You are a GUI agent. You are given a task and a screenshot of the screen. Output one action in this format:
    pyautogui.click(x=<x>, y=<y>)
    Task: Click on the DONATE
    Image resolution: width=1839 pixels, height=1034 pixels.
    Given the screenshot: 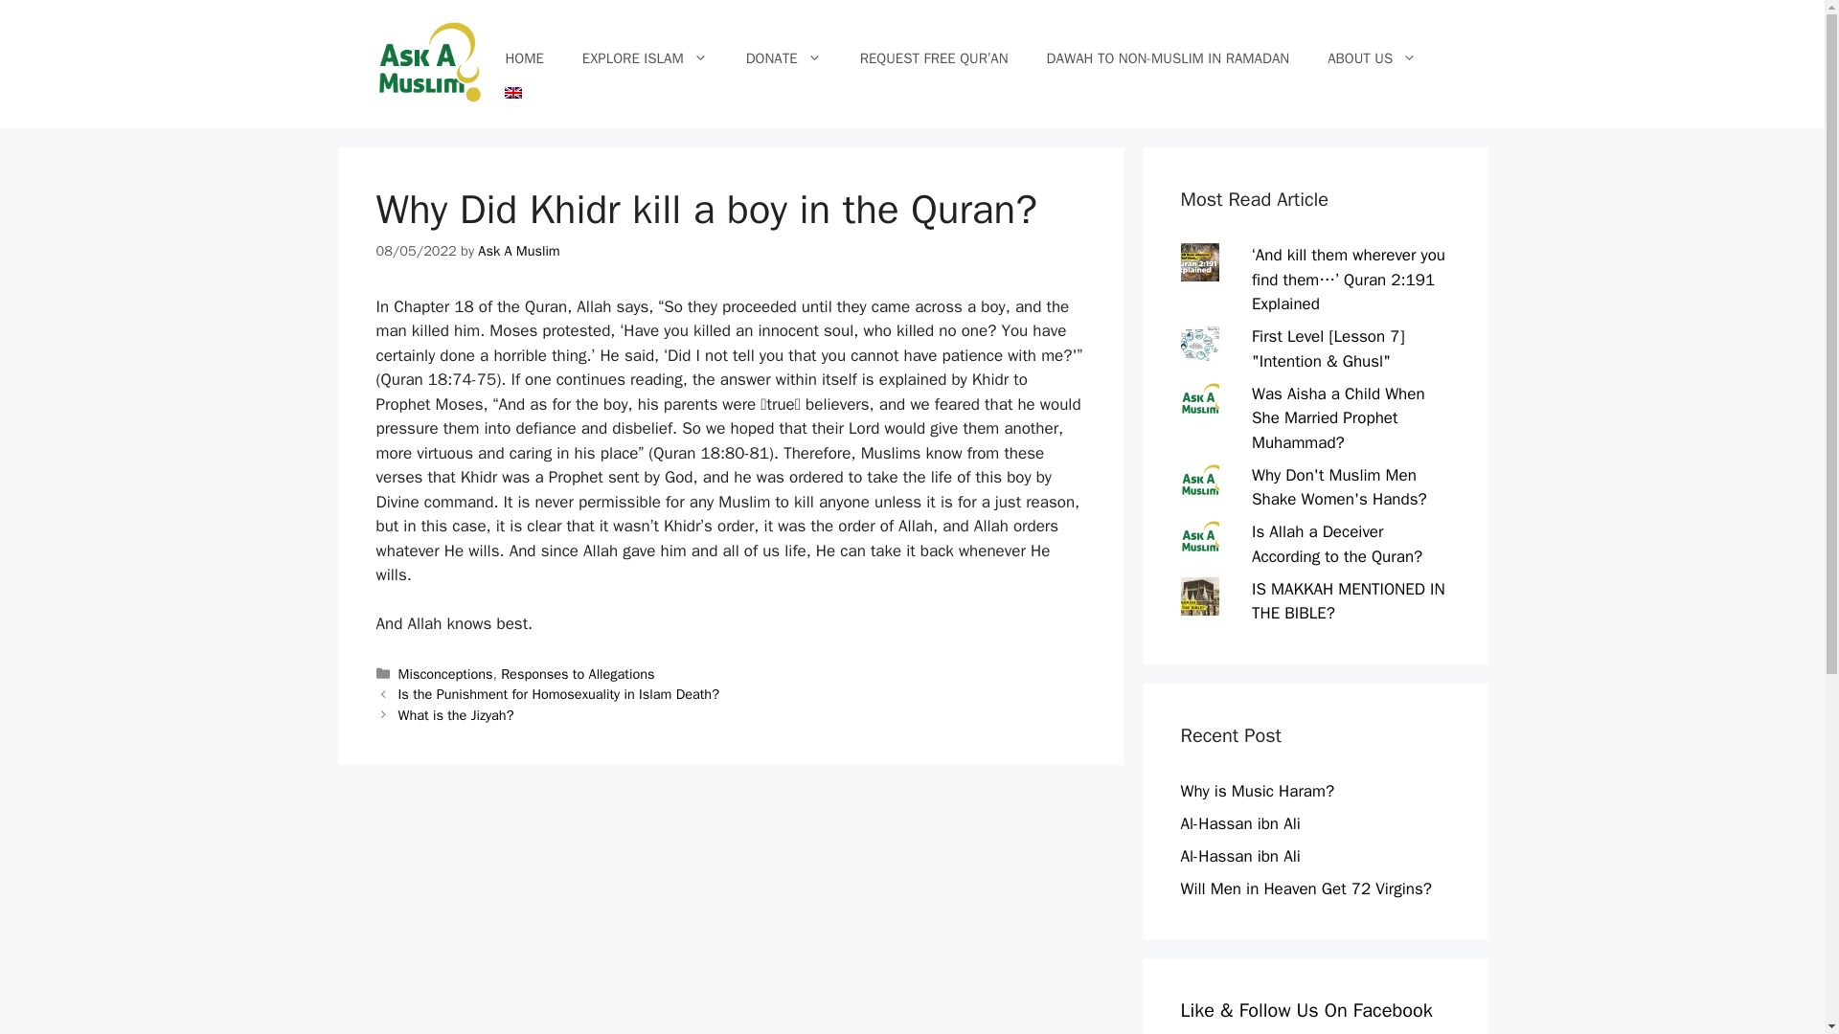 What is the action you would take?
    pyautogui.click(x=783, y=57)
    